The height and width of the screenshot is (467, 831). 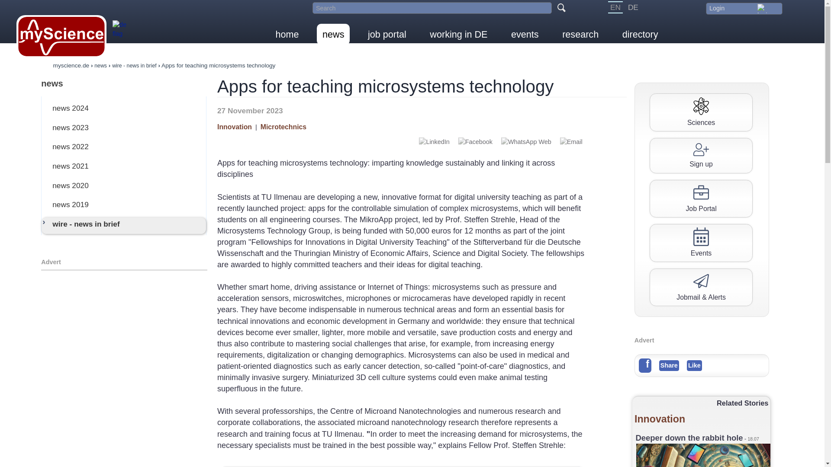 What do you see at coordinates (122, 34) in the screenshot?
I see `About myscience.de` at bounding box center [122, 34].